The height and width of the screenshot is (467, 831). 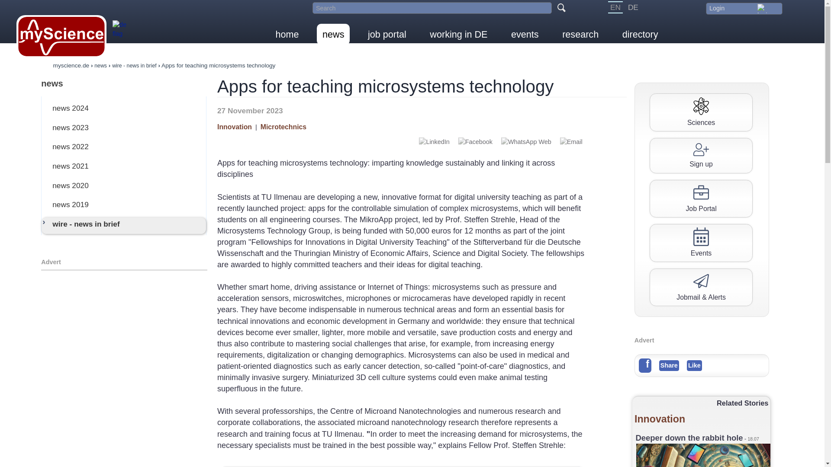 What do you see at coordinates (122, 34) in the screenshot?
I see `About myscience.de` at bounding box center [122, 34].